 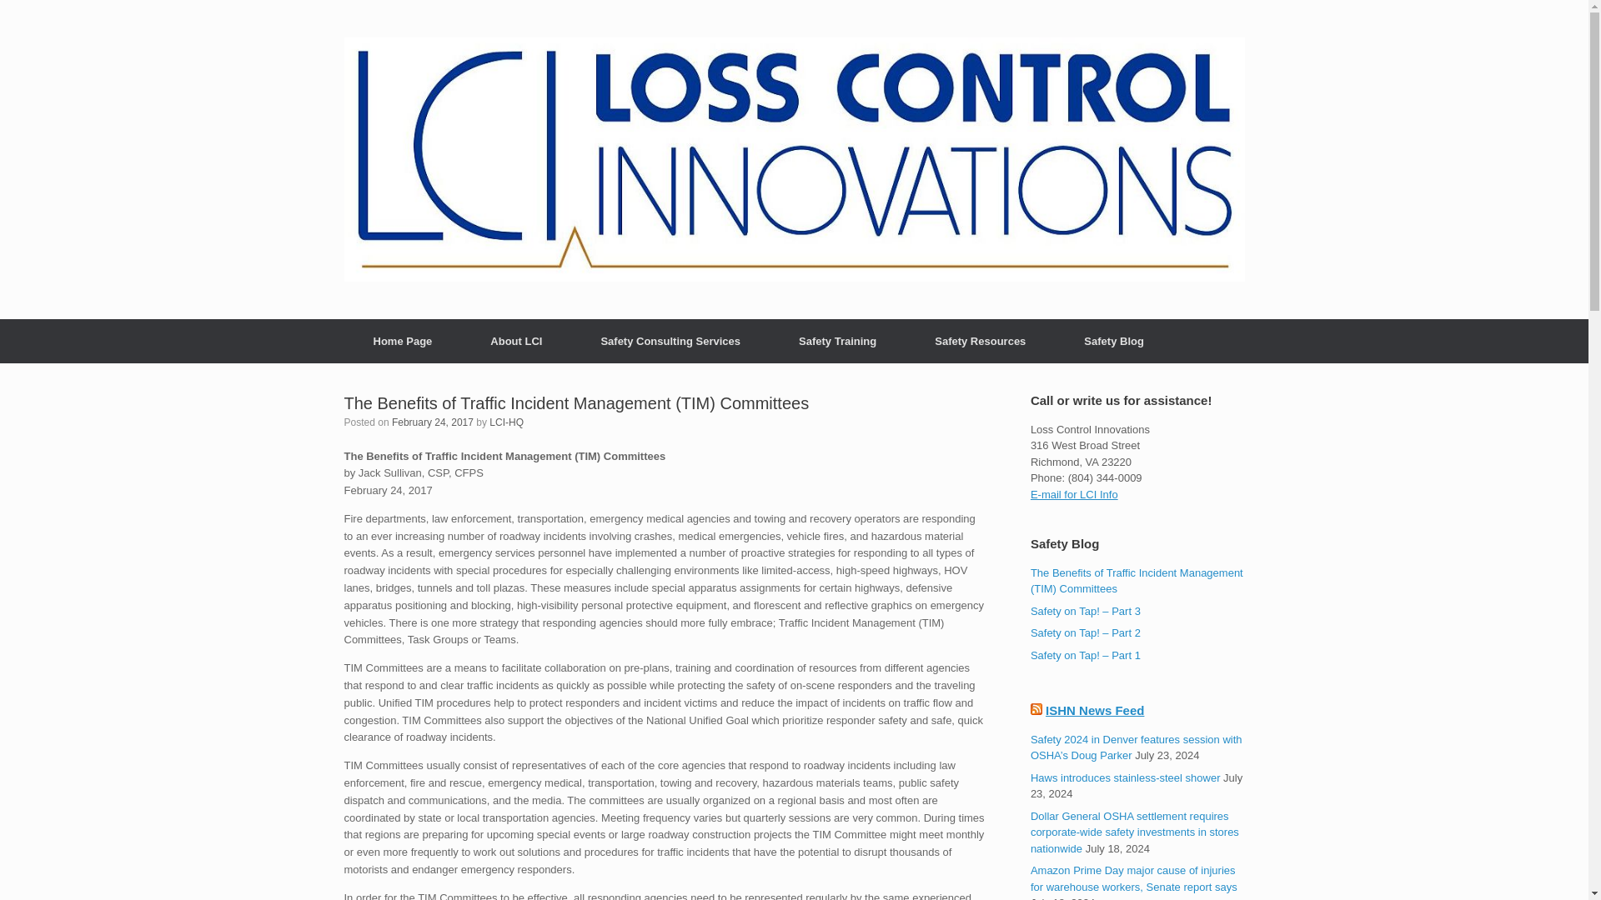 I want to click on 3:53 pm, so click(x=433, y=422).